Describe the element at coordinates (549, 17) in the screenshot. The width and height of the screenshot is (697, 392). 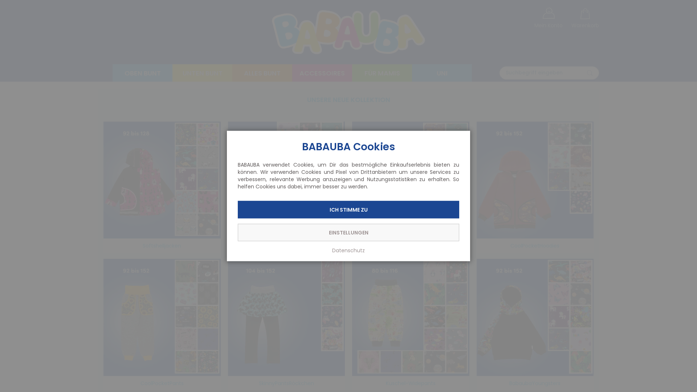
I see `Mein Konto` at that location.